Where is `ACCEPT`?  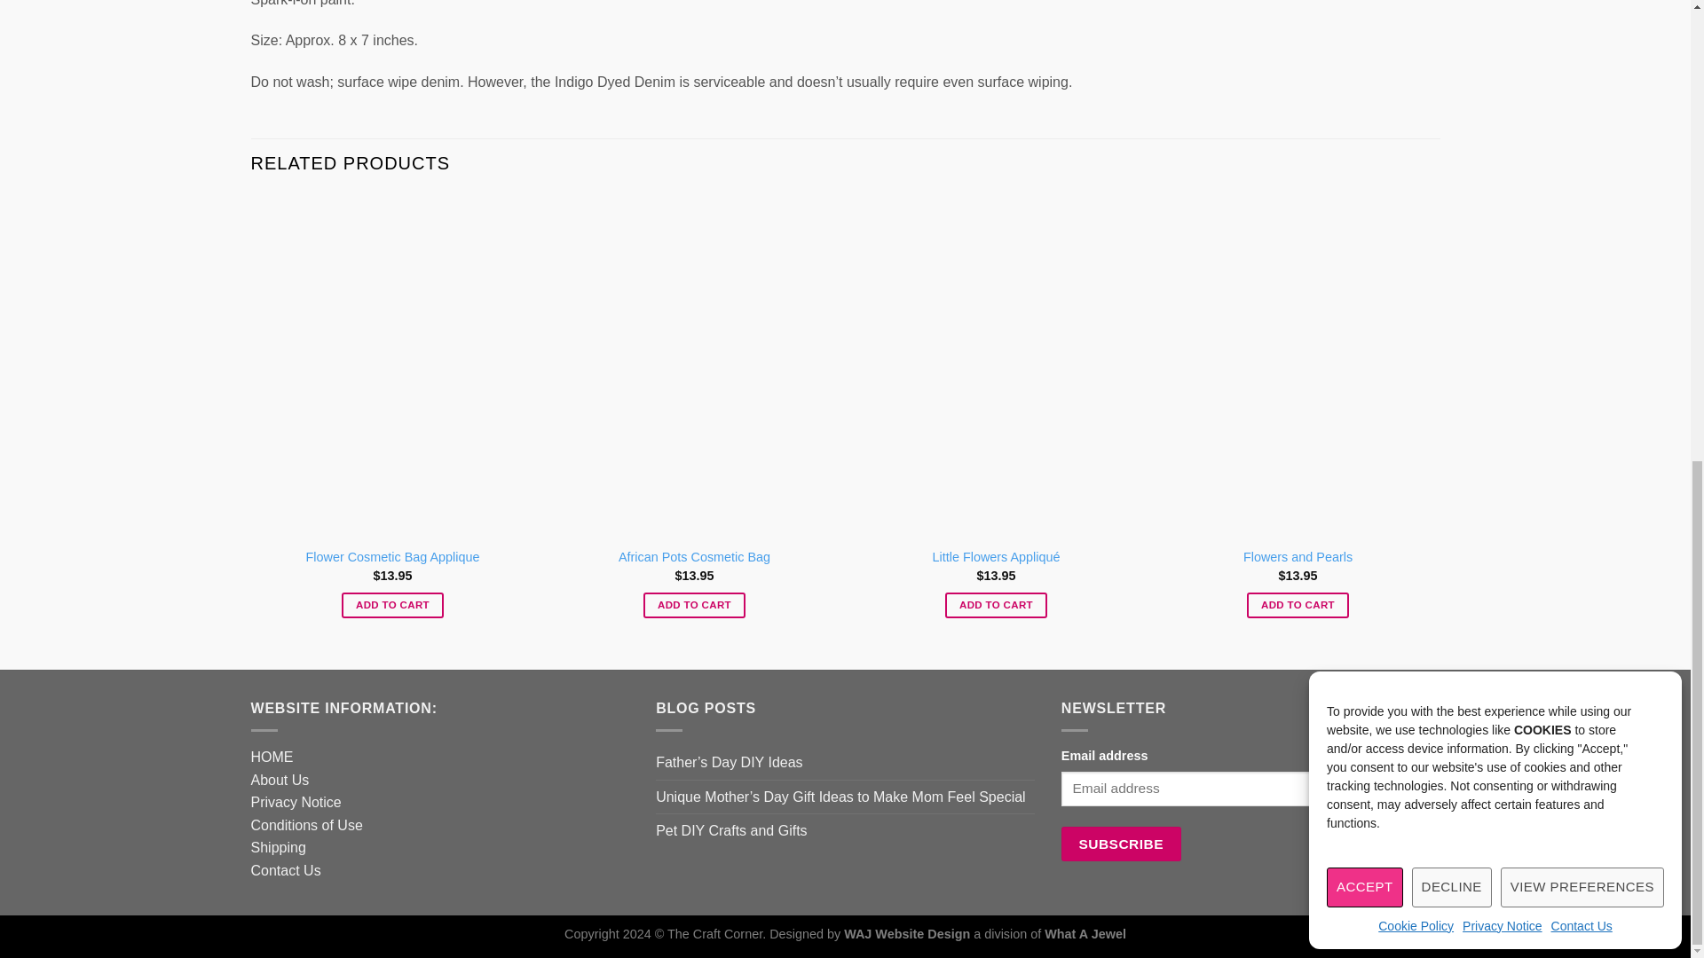
ACCEPT is located at coordinates (1365, 10).